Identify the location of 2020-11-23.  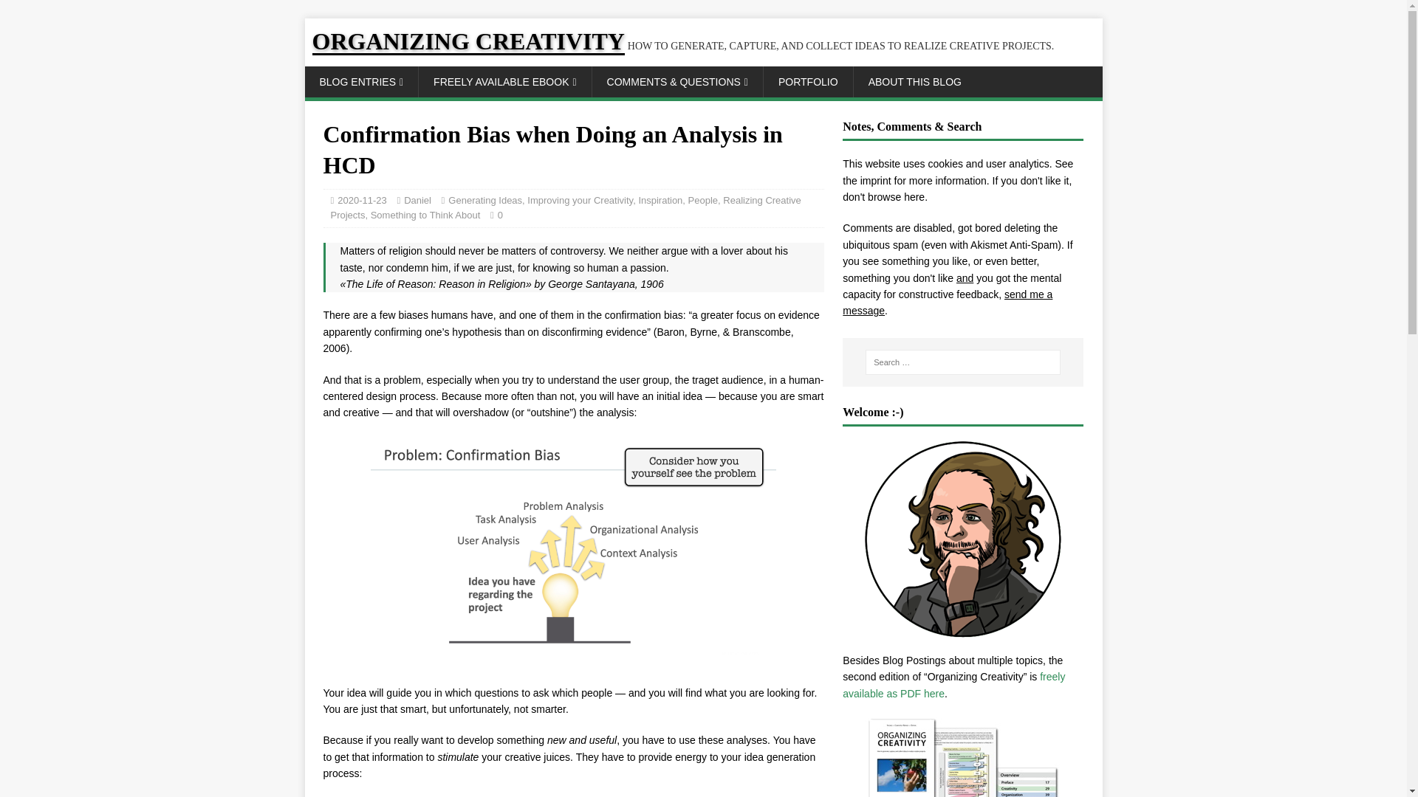
(362, 199).